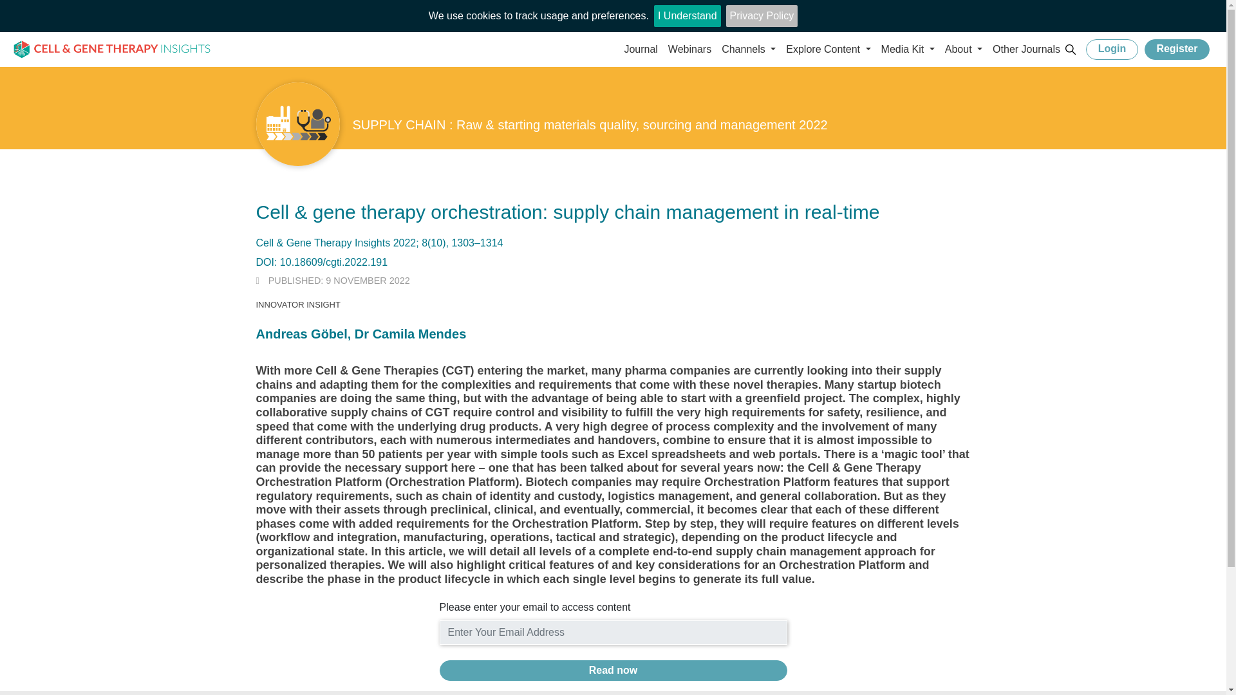 The width and height of the screenshot is (1236, 695). Describe the element at coordinates (1177, 49) in the screenshot. I see `Register` at that location.